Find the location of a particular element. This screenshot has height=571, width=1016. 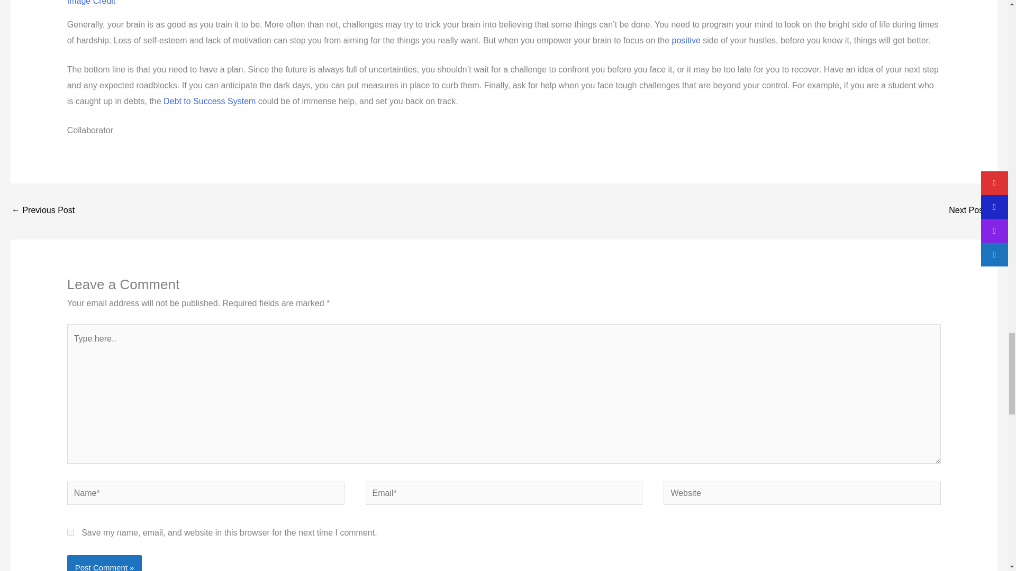

positive is located at coordinates (686, 40).